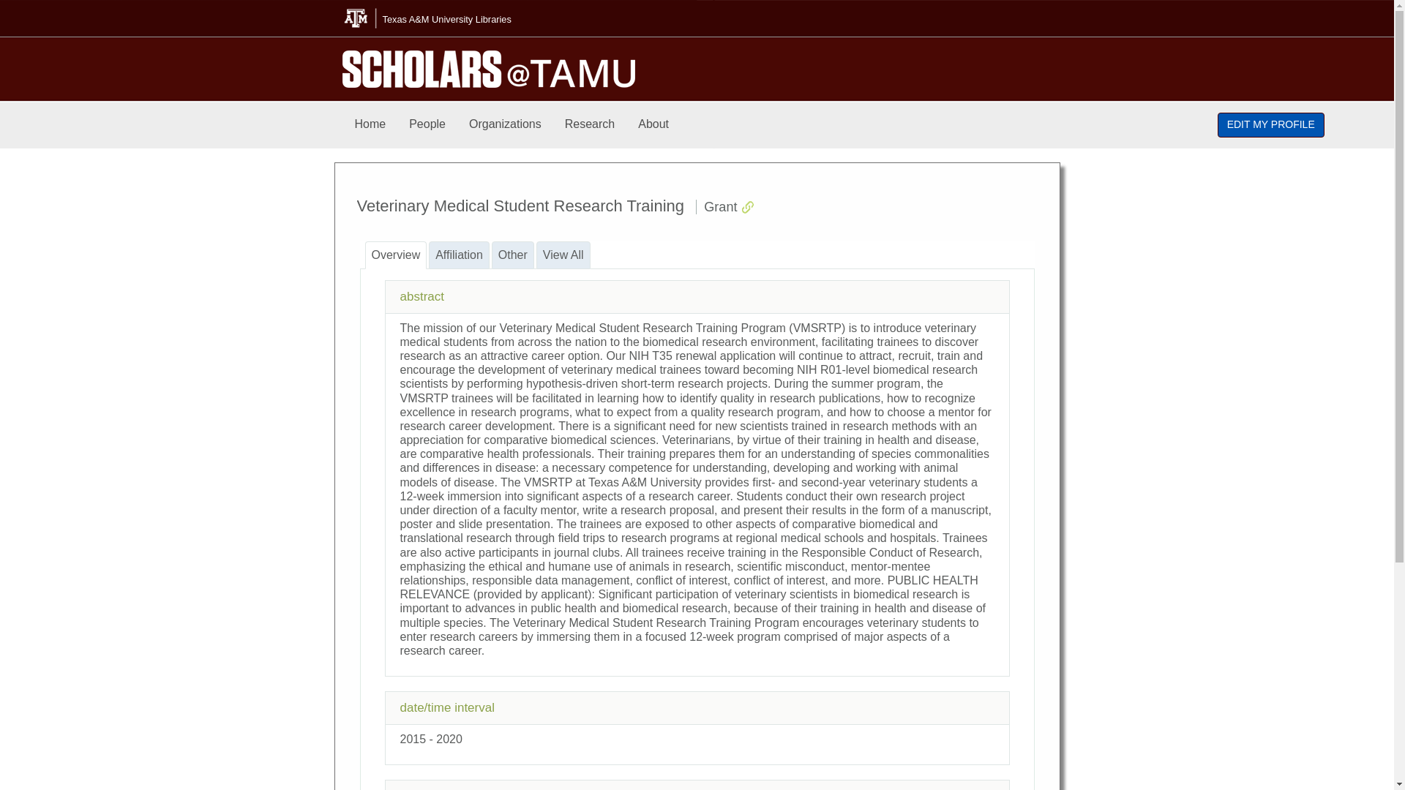 The height and width of the screenshot is (790, 1405). What do you see at coordinates (427, 124) in the screenshot?
I see `People menu item` at bounding box center [427, 124].